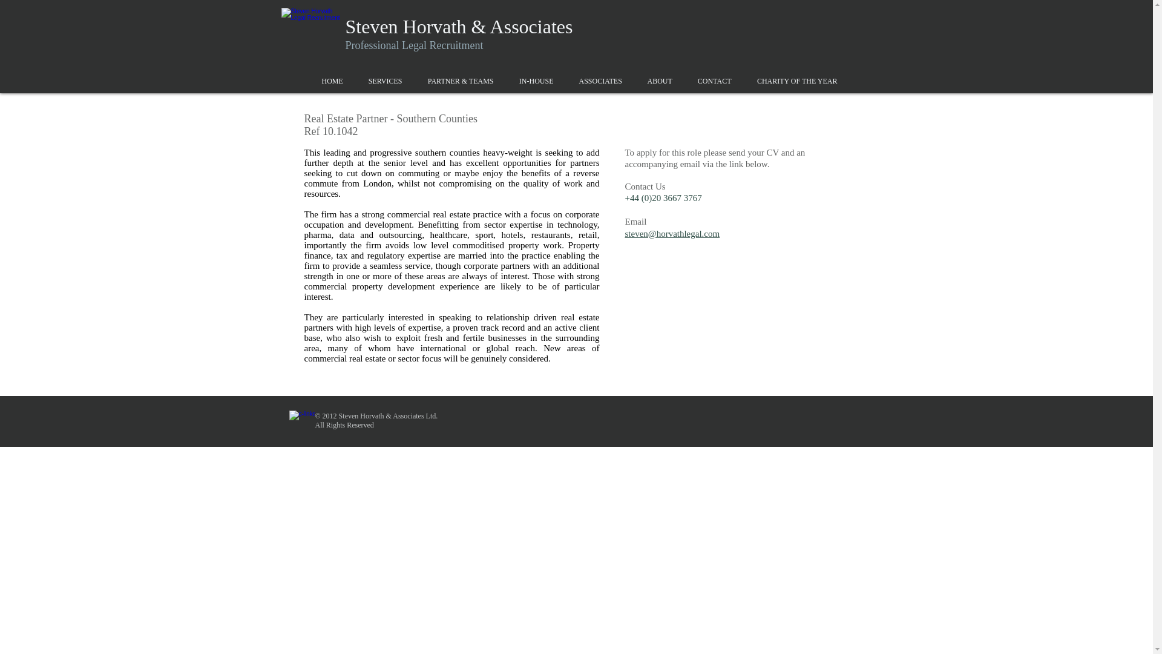  I want to click on IN-HOUSE, so click(536, 81).